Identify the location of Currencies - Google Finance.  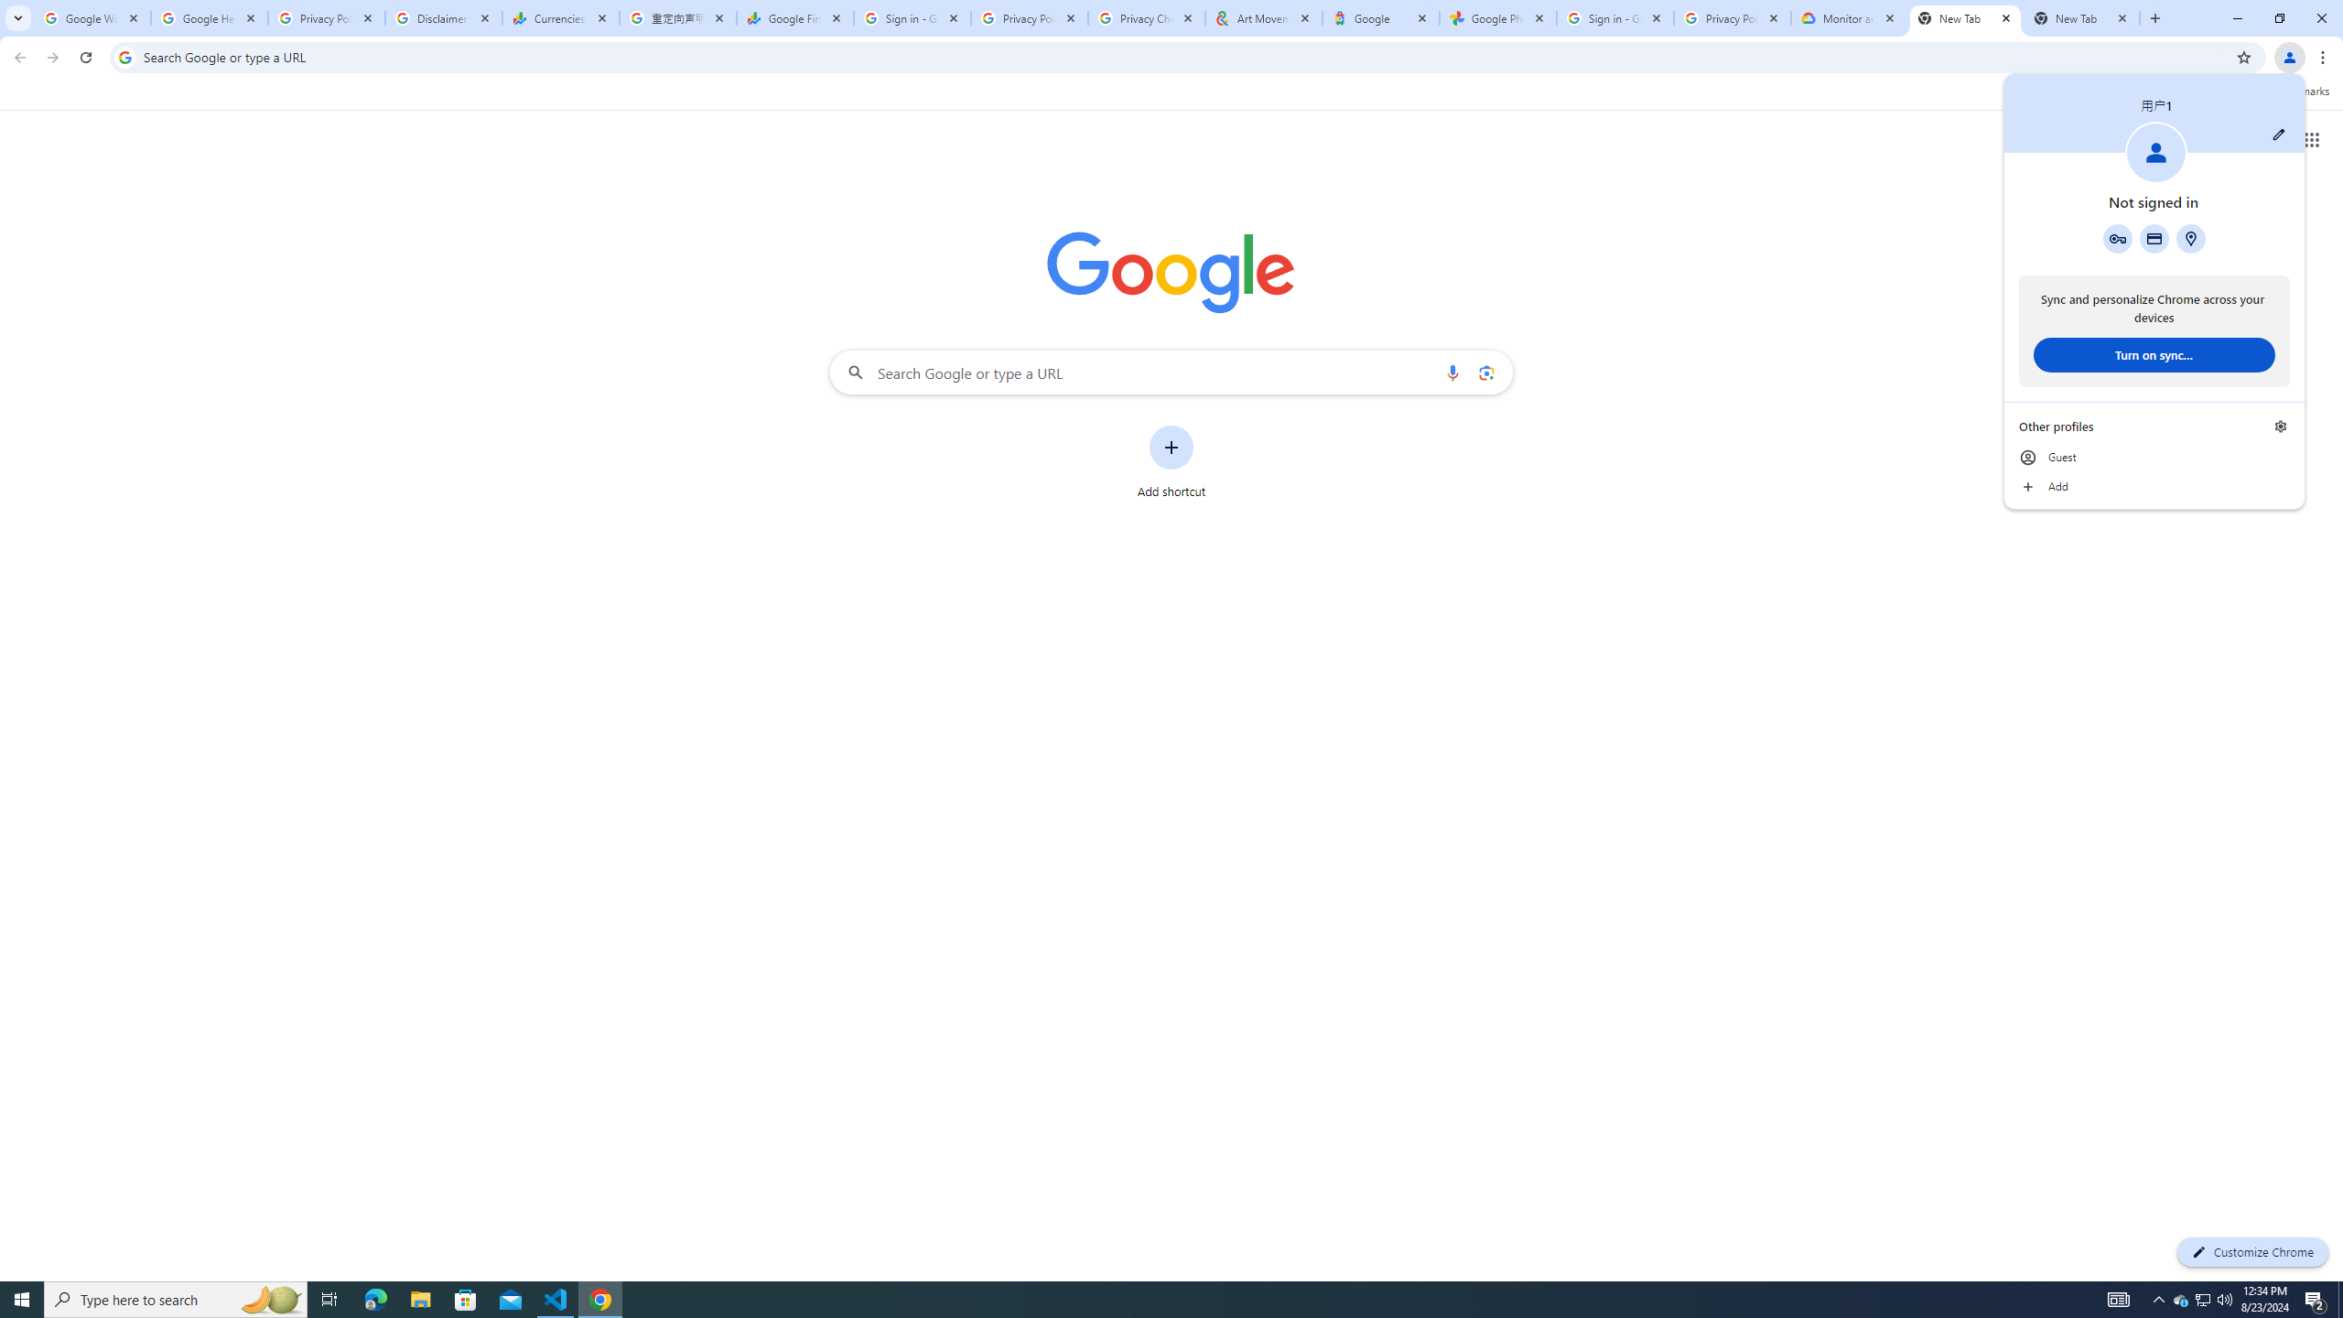
(92, 18).